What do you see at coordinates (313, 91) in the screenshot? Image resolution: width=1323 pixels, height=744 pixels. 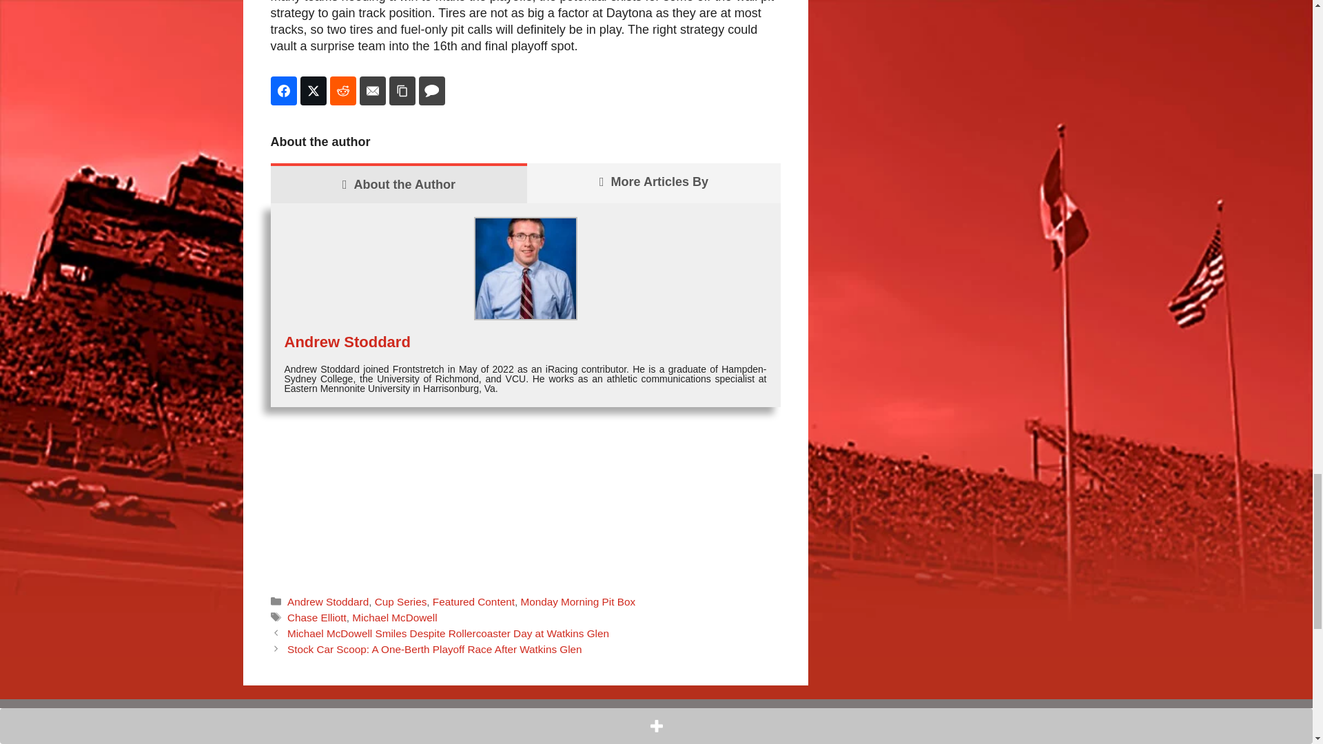 I see `Share on Twitter` at bounding box center [313, 91].